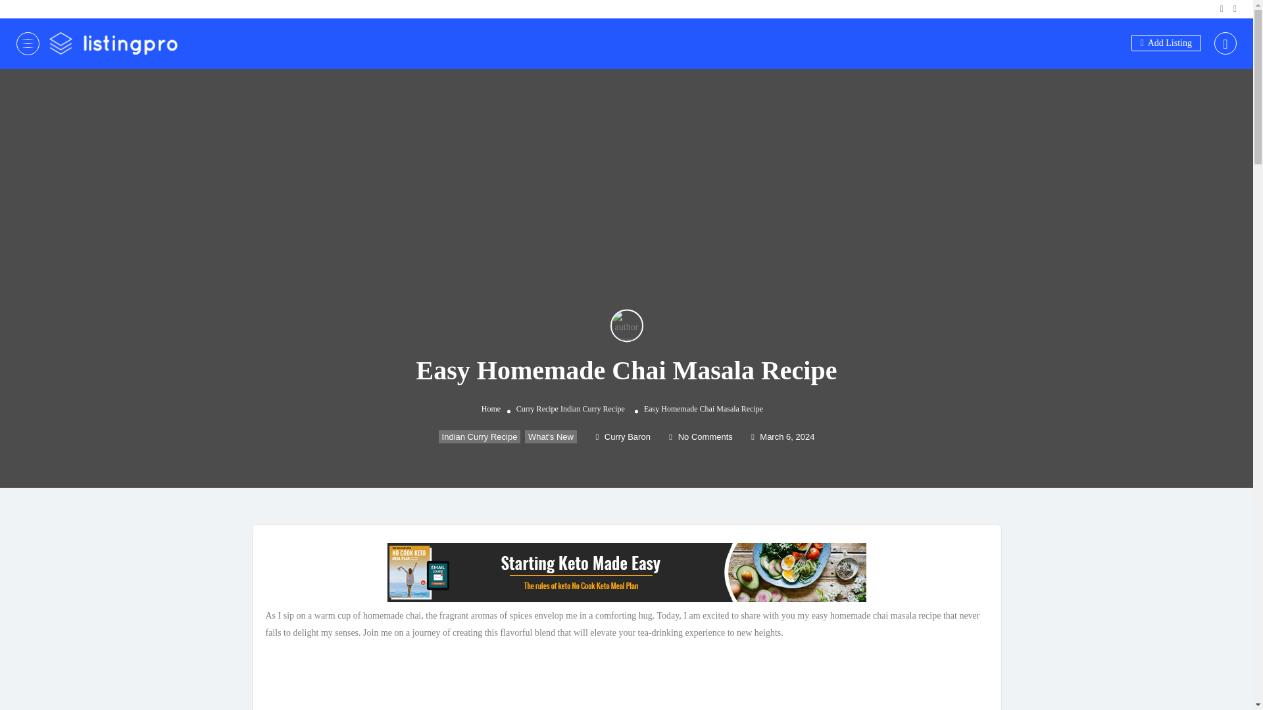 The width and height of the screenshot is (1263, 710). I want to click on Add Listing, so click(1166, 42).